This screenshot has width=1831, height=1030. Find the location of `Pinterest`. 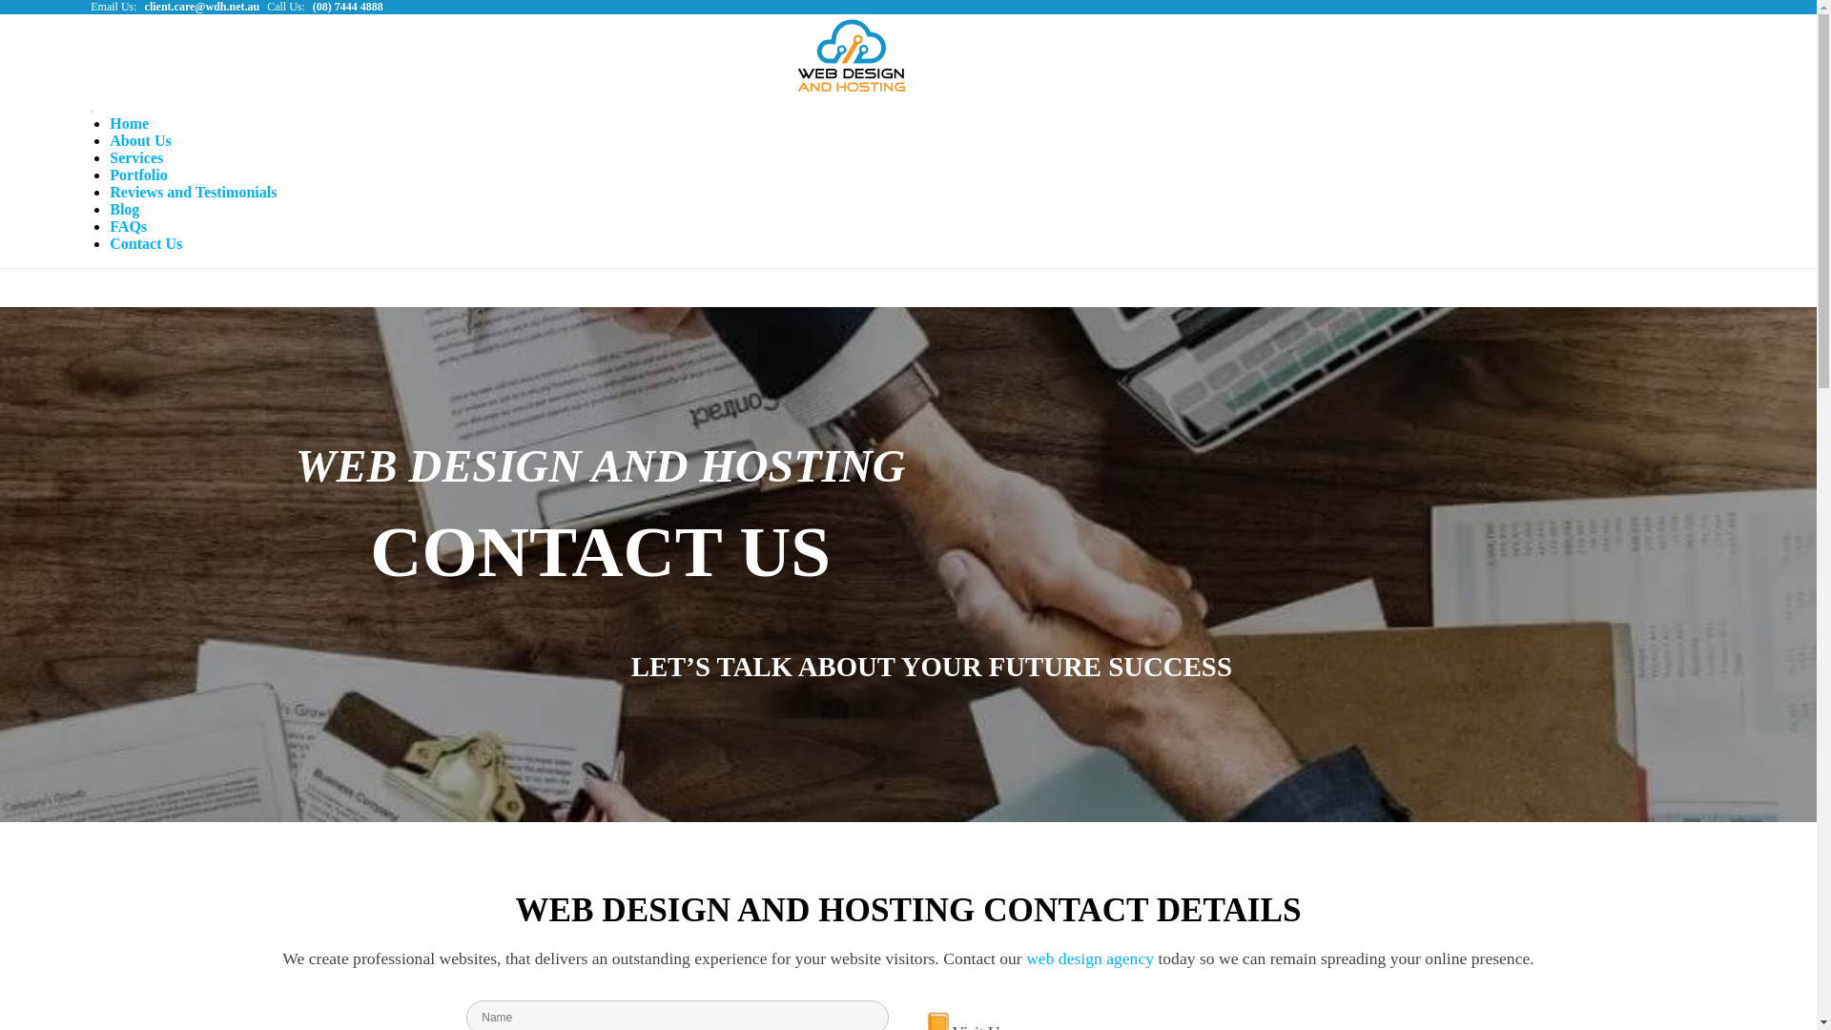

Pinterest is located at coordinates (1712, 30).